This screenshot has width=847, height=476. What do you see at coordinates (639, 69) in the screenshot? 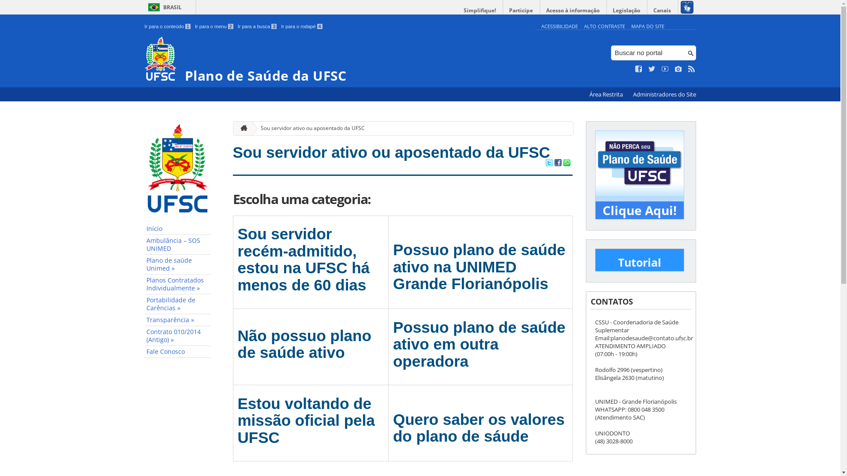
I see `Curta no Facebook` at bounding box center [639, 69].